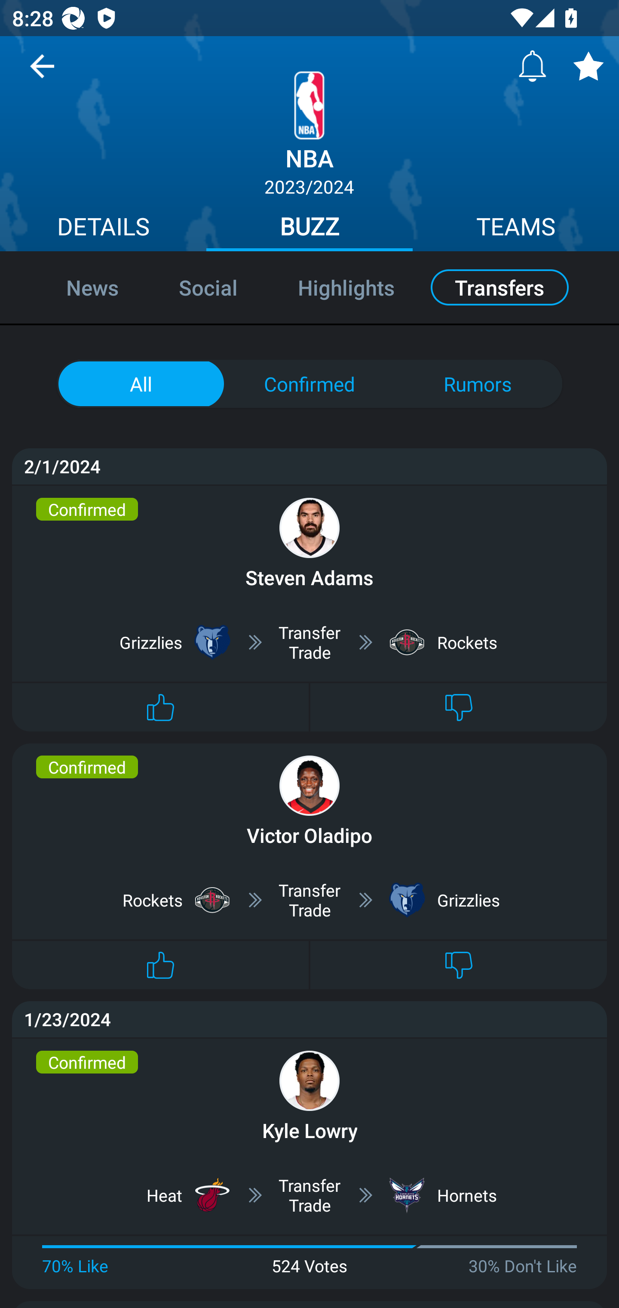 This screenshot has width=619, height=1308. What do you see at coordinates (309, 384) in the screenshot?
I see `Confirmed` at bounding box center [309, 384].